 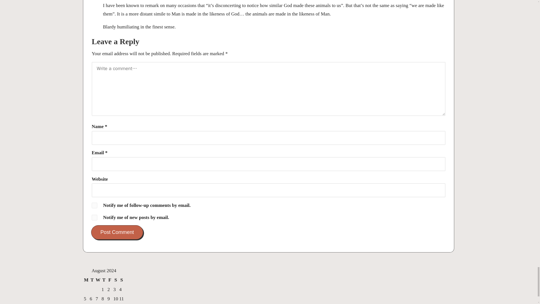 What do you see at coordinates (117, 233) in the screenshot?
I see `Post Comment` at bounding box center [117, 233].